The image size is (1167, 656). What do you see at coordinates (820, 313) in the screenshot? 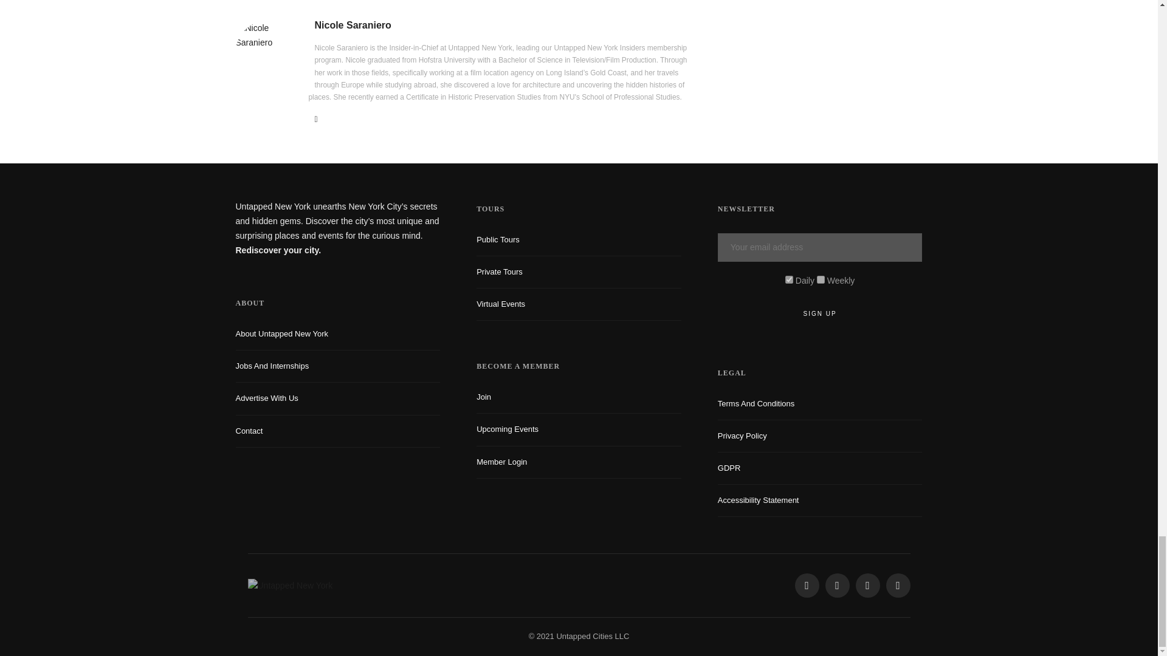
I see `Sign up` at bounding box center [820, 313].